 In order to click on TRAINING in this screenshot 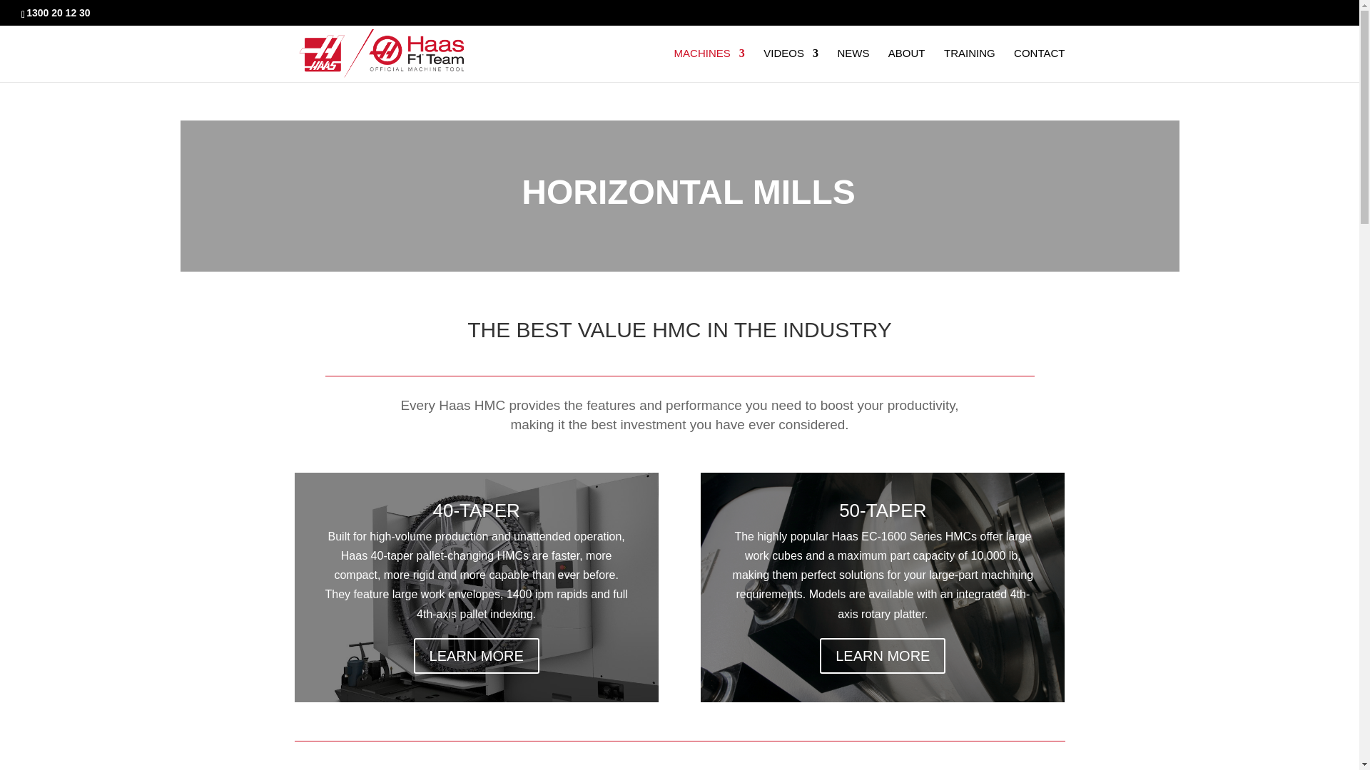, I will do `click(969, 65)`.